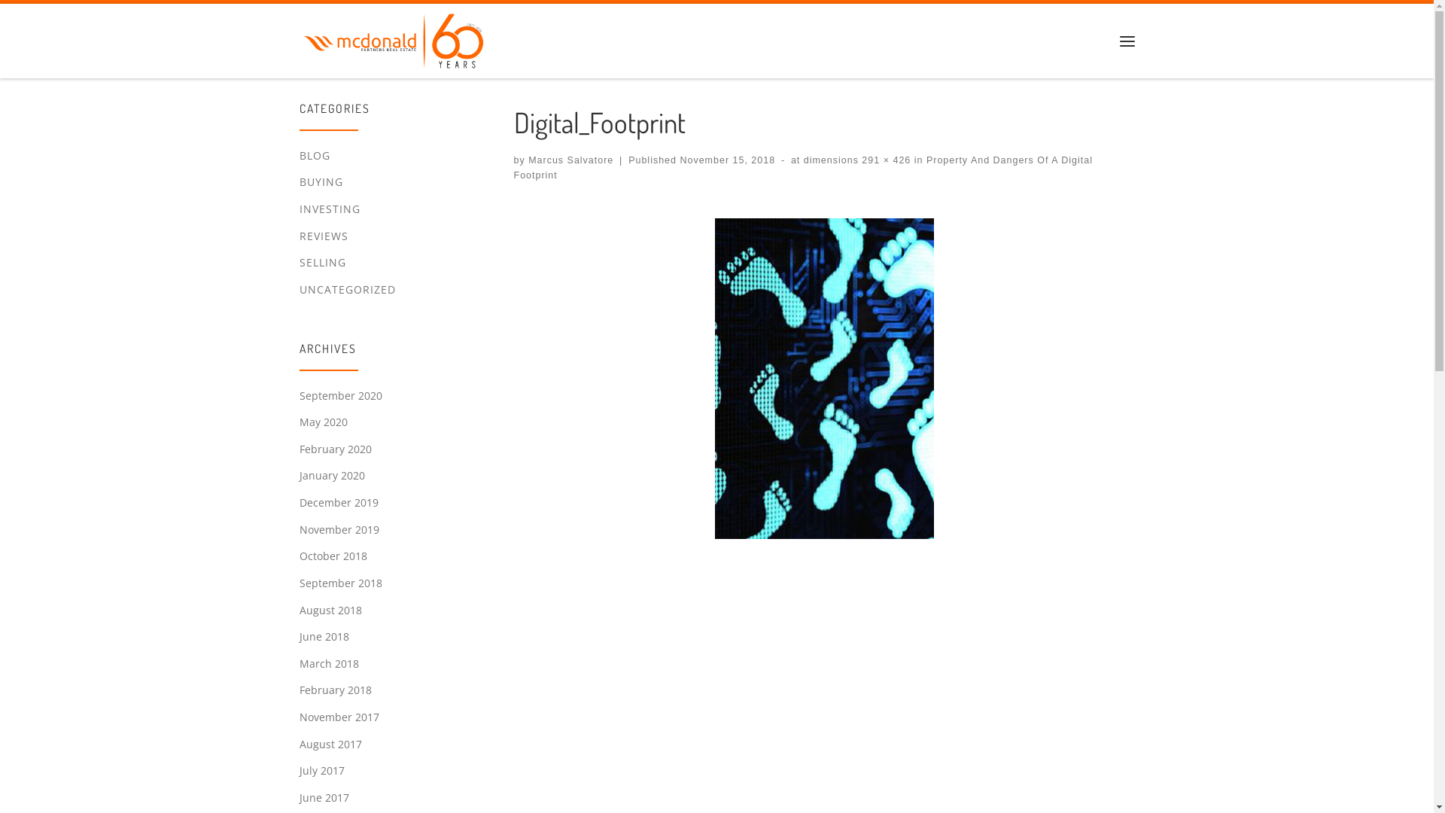 Image resolution: width=1445 pixels, height=813 pixels. Describe the element at coordinates (324, 637) in the screenshot. I see `June 2018` at that location.